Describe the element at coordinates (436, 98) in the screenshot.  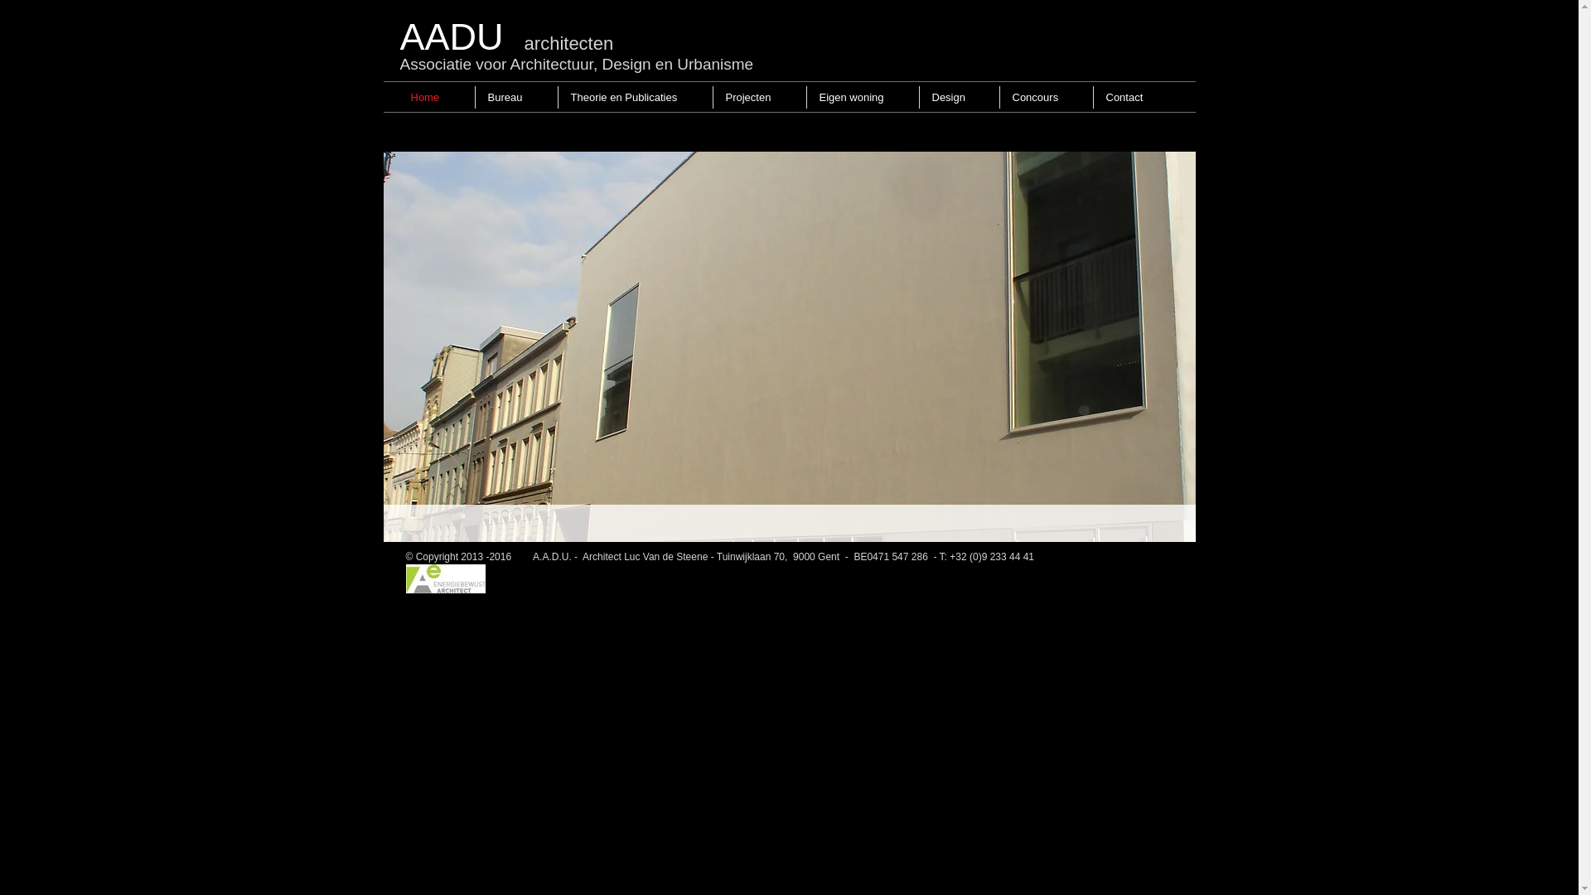
I see `Home` at that location.